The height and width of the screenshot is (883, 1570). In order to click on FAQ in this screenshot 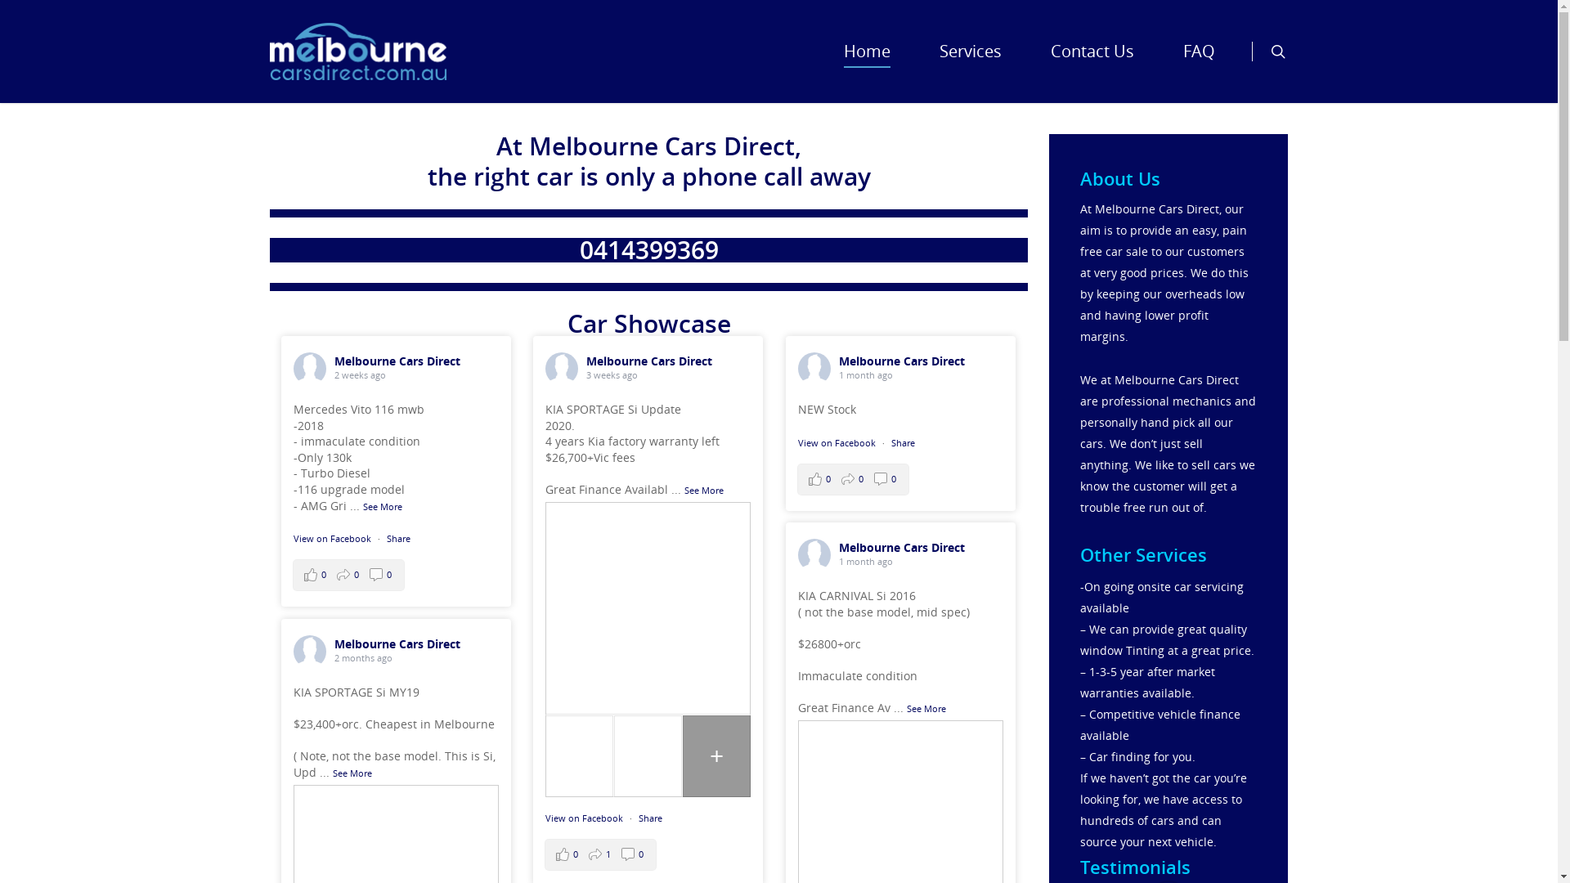, I will do `click(1199, 63)`.